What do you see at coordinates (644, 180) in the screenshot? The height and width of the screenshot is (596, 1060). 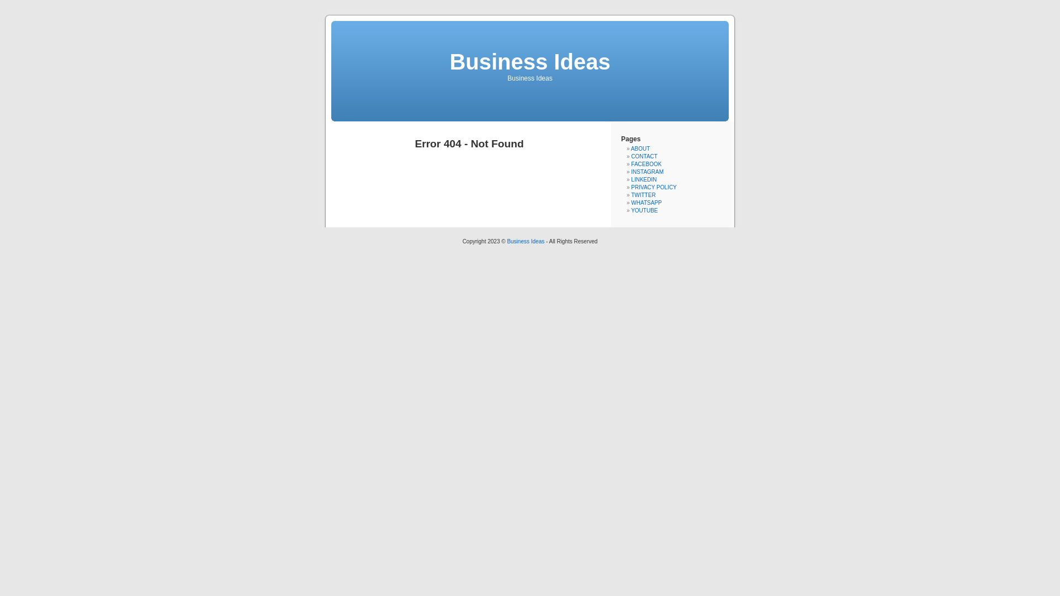 I see `LINKEDIN` at bounding box center [644, 180].